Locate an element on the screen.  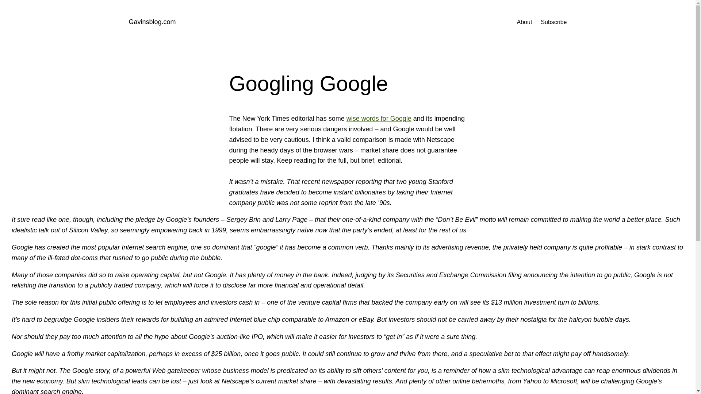
Gavinsblog.com is located at coordinates (152, 22).